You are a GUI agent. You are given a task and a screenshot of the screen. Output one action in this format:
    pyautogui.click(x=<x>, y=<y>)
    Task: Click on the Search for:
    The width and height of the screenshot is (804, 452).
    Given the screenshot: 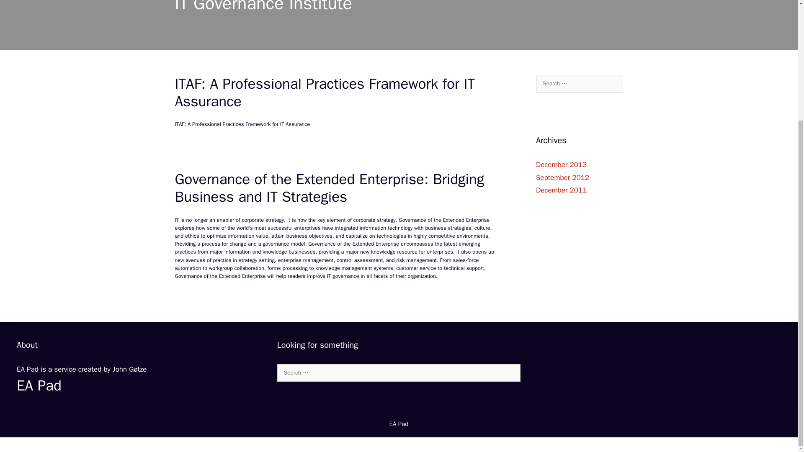 What is the action you would take?
    pyautogui.click(x=399, y=372)
    